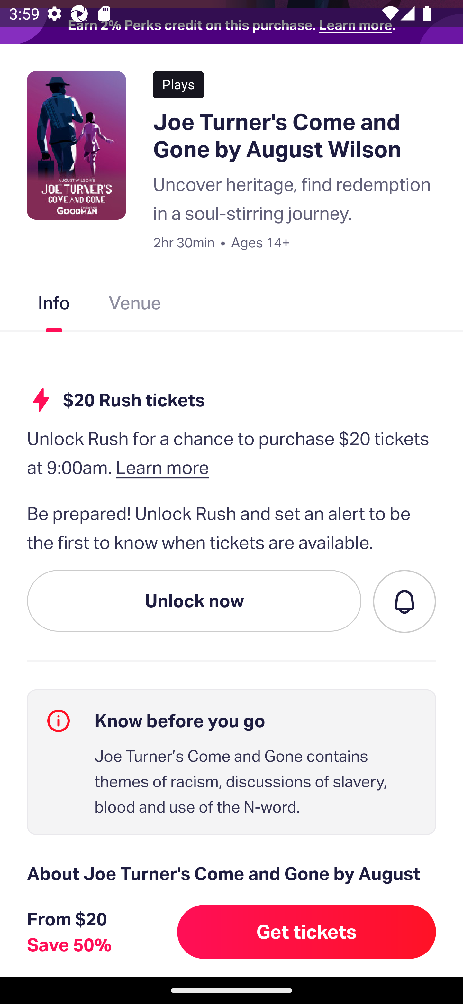  I want to click on Get tickets, so click(307, 932).